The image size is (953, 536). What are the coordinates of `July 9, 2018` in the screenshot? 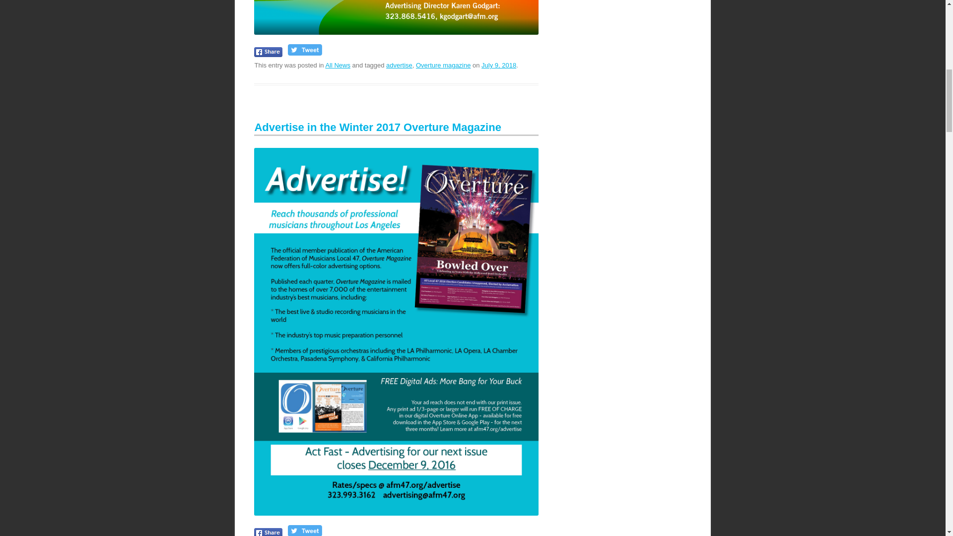 It's located at (498, 66).